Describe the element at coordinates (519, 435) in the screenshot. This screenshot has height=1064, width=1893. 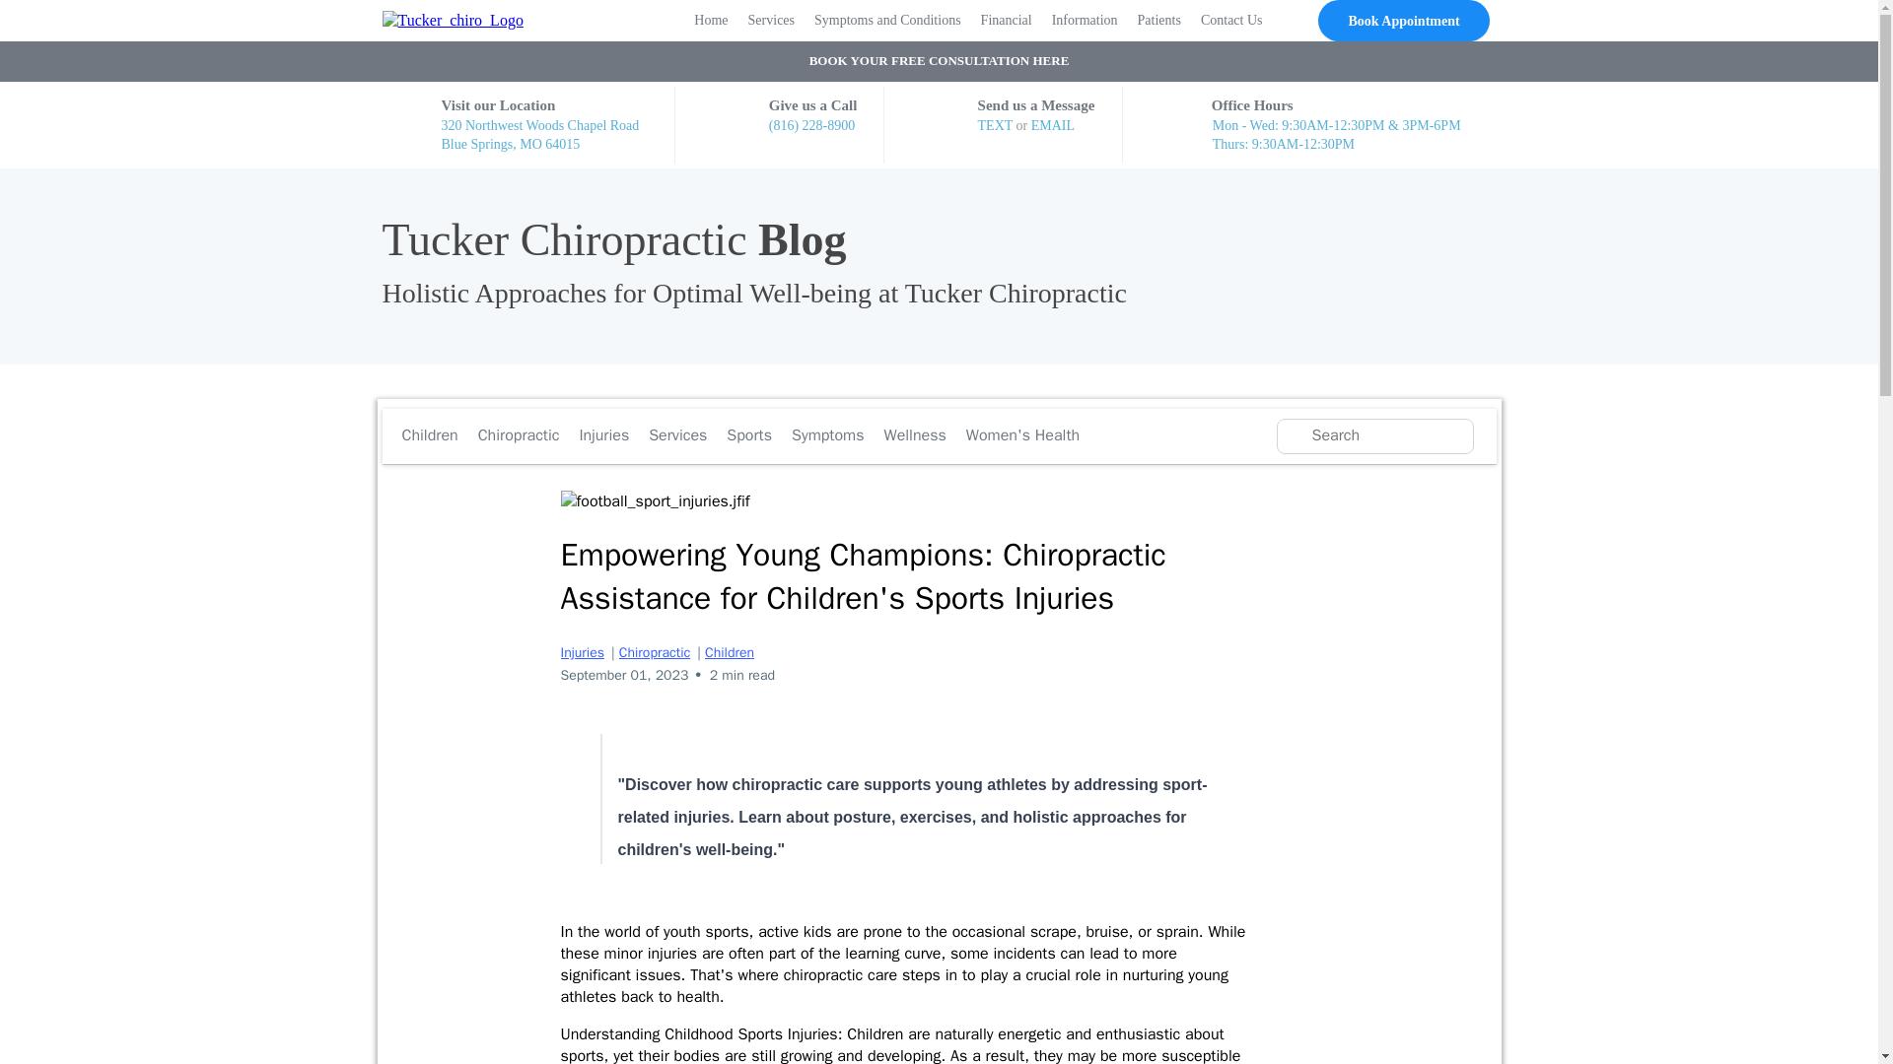
I see `Chiropractic` at that location.